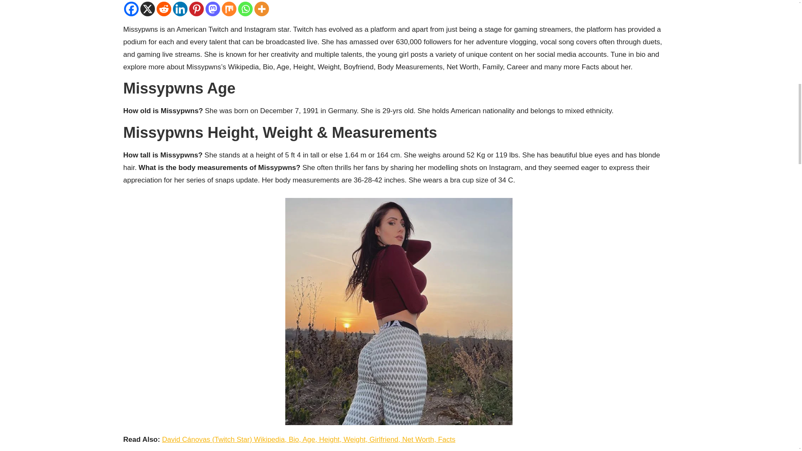 The image size is (802, 451). Describe the element at coordinates (164, 9) in the screenshot. I see `Reddit` at that location.